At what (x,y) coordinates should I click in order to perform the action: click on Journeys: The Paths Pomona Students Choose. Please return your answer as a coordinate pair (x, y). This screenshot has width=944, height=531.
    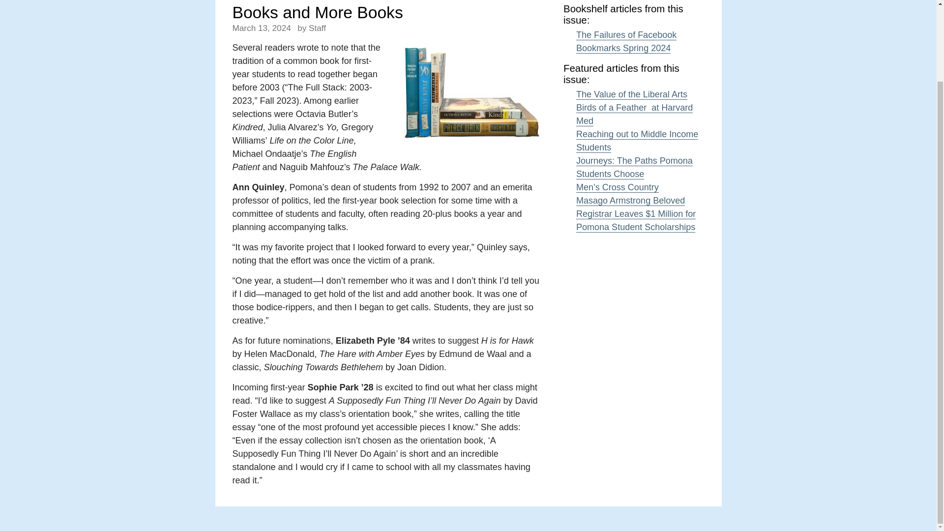
    Looking at the image, I should click on (634, 168).